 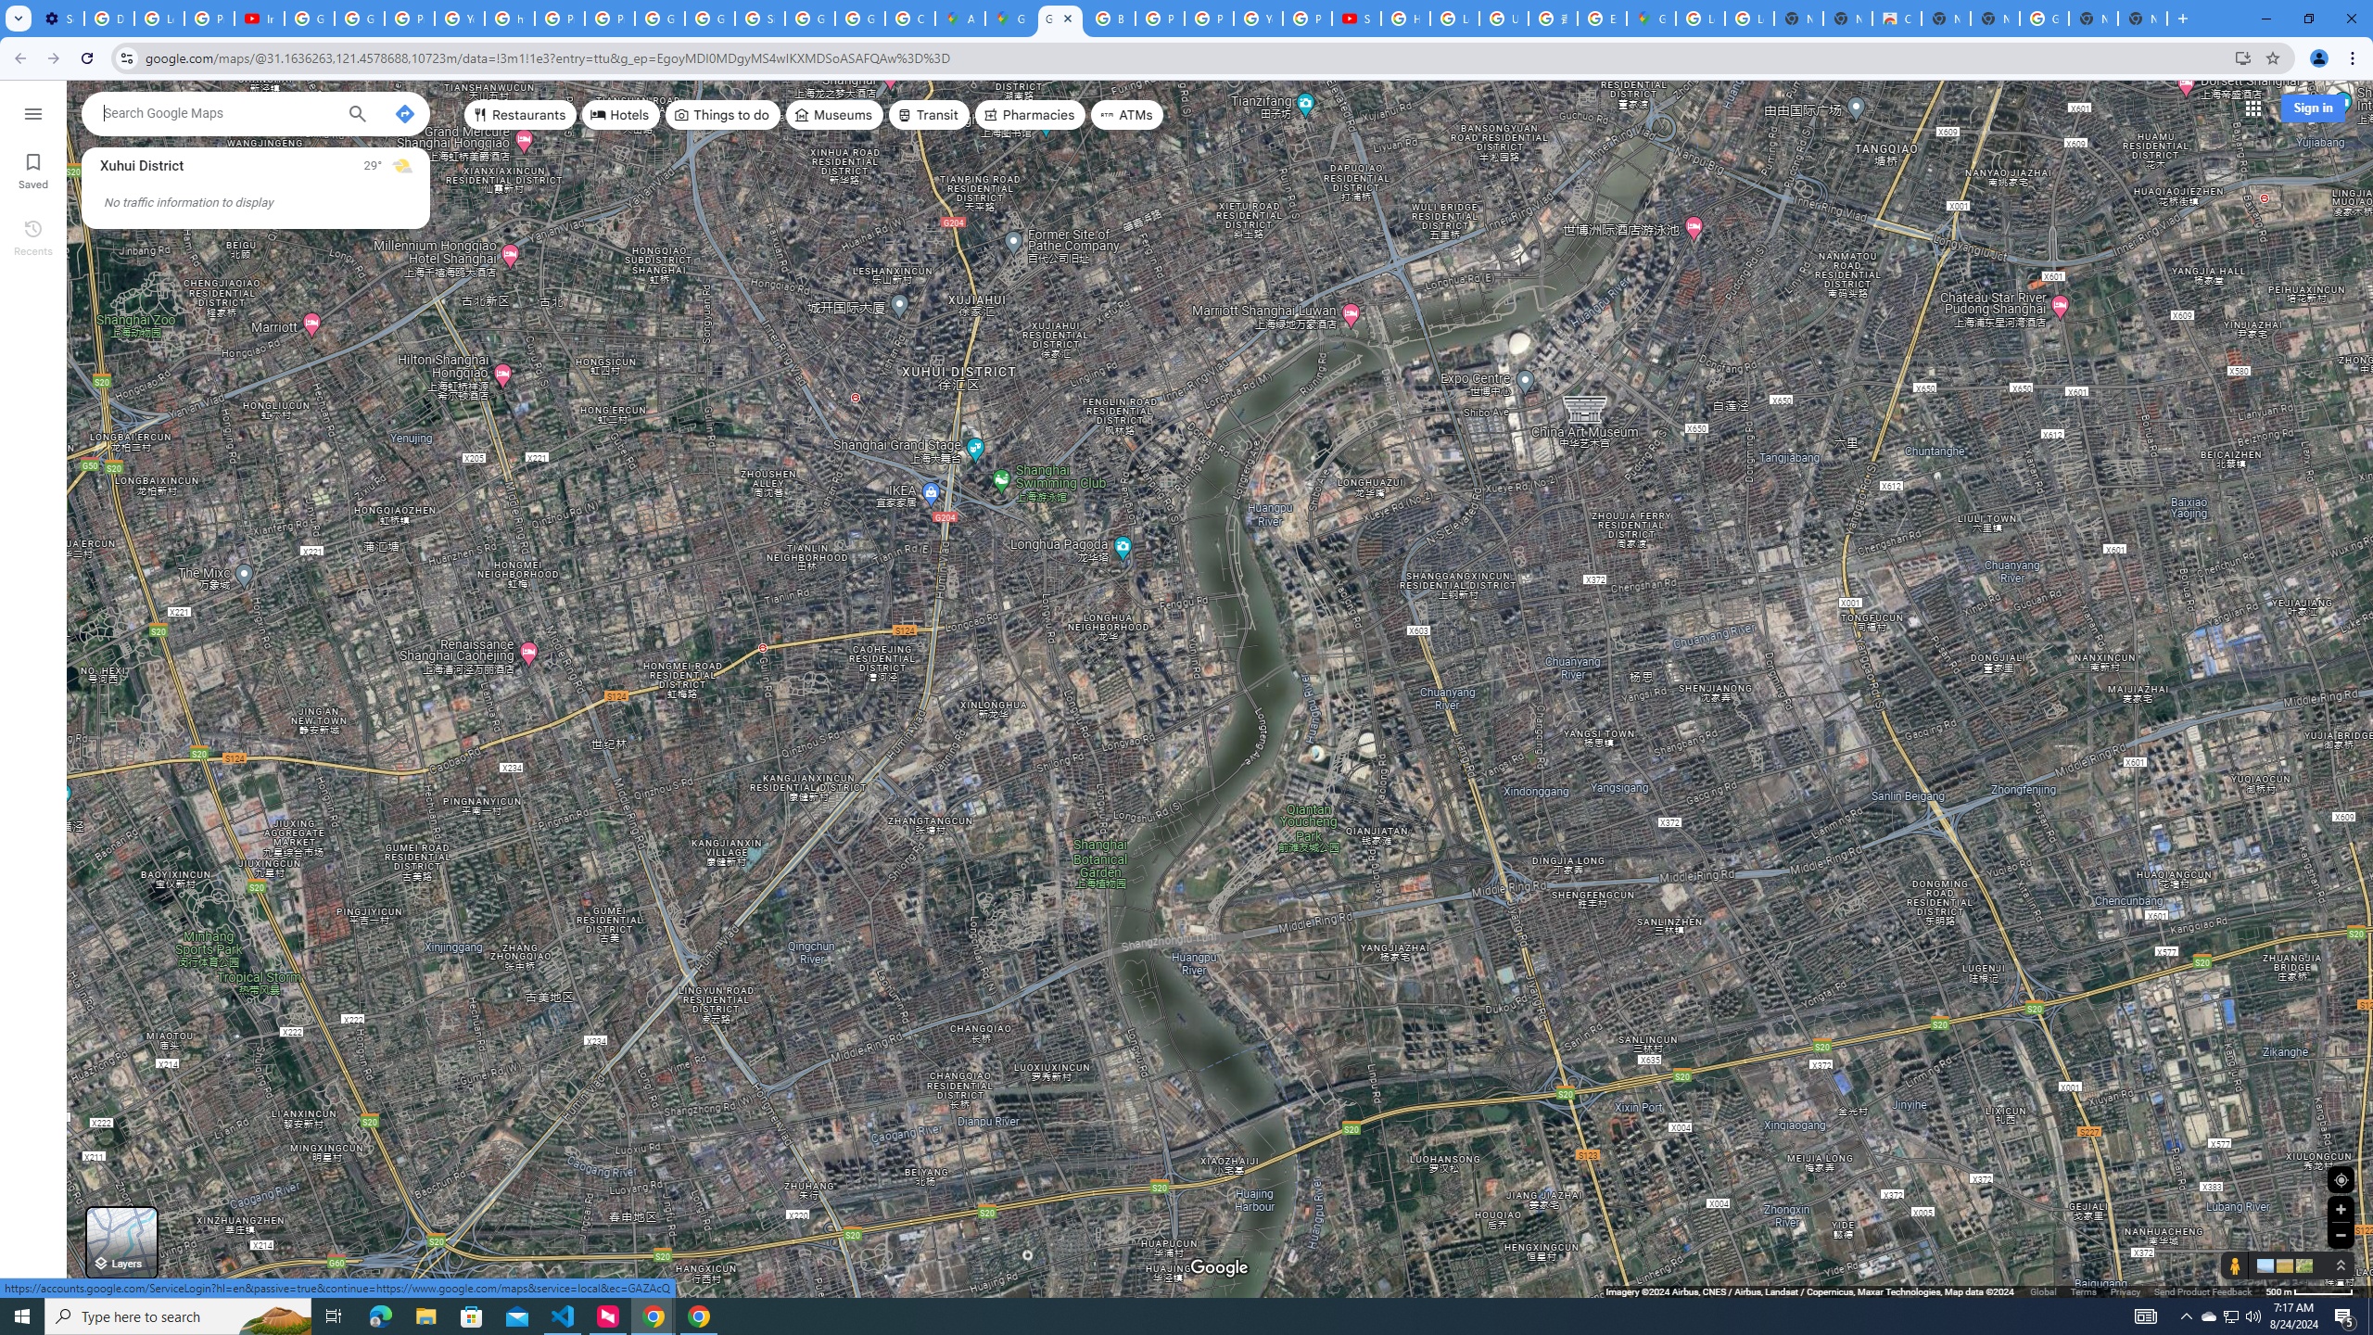 What do you see at coordinates (1185, 57) in the screenshot?
I see `Address and search bar` at bounding box center [1185, 57].